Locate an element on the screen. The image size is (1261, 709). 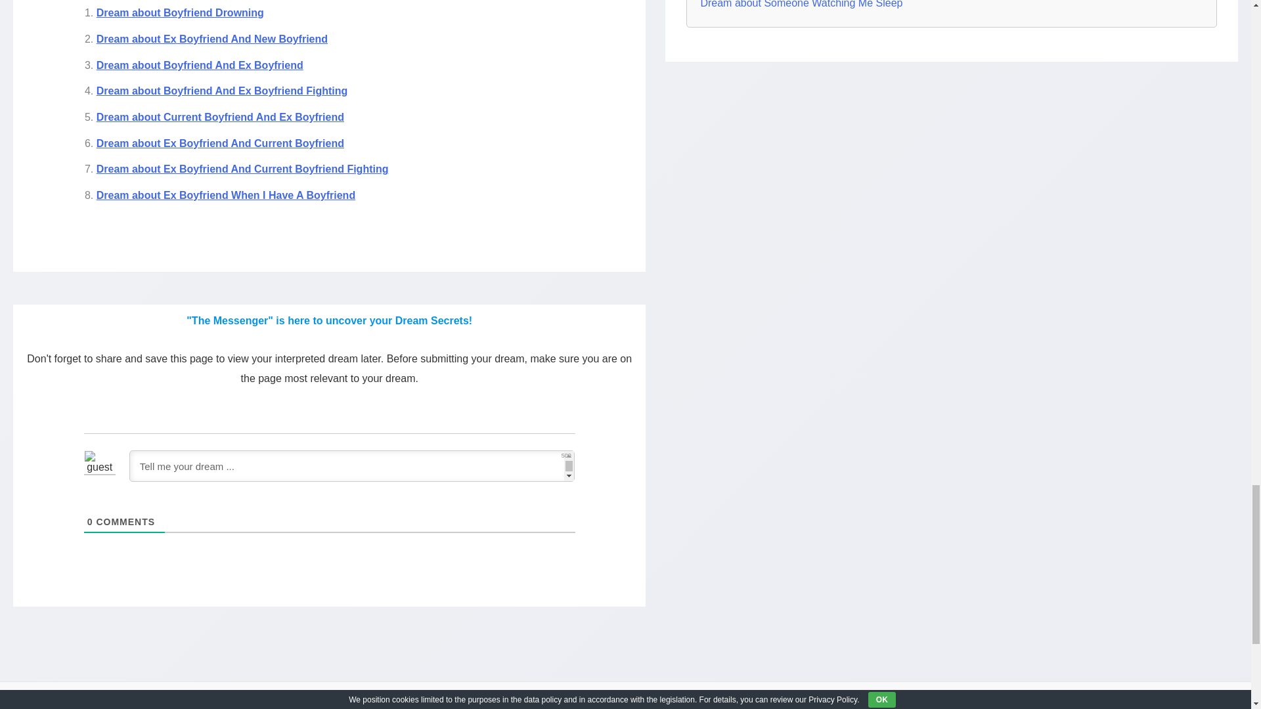
Dream about Someone Watching Me Sleep is located at coordinates (801, 7).